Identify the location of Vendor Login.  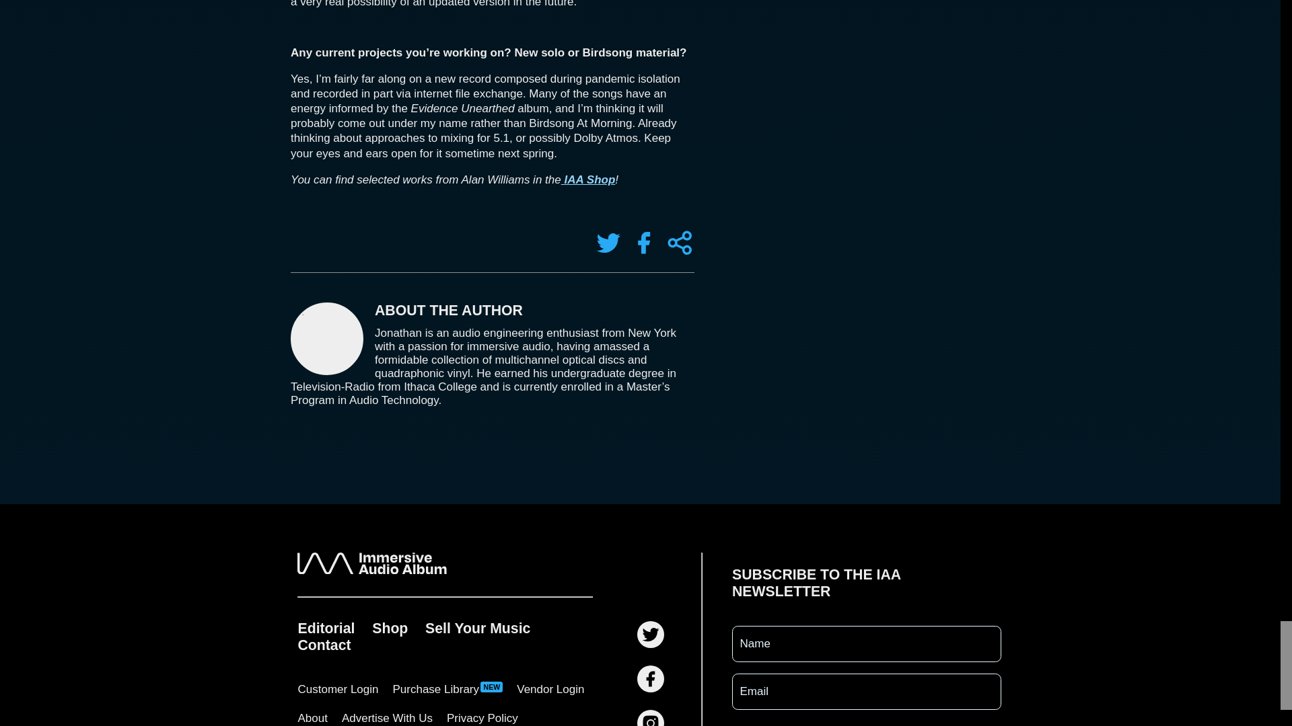
(550, 690).